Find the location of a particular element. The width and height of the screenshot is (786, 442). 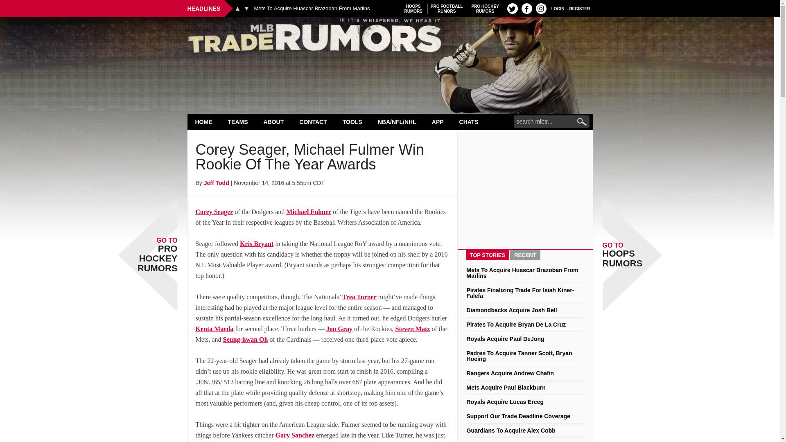

TEAMS is located at coordinates (237, 8).